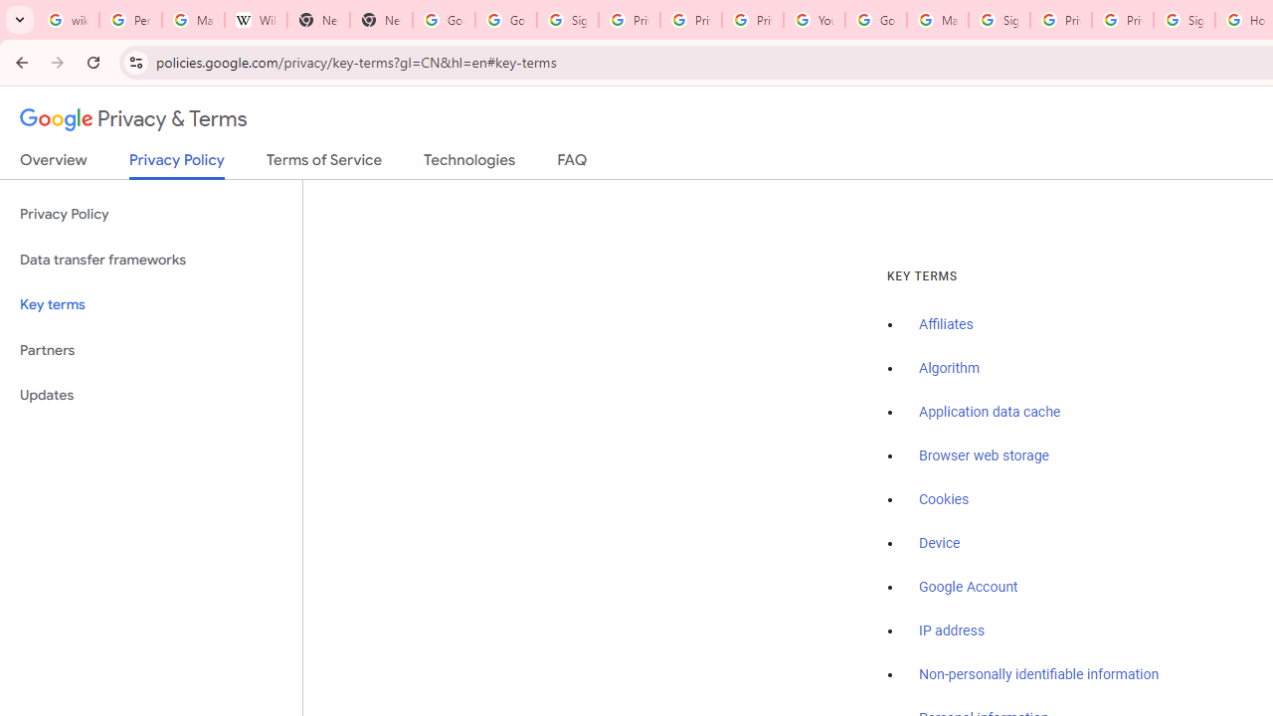 This screenshot has width=1273, height=716. Describe the element at coordinates (151, 396) in the screenshot. I see `Updates` at that location.